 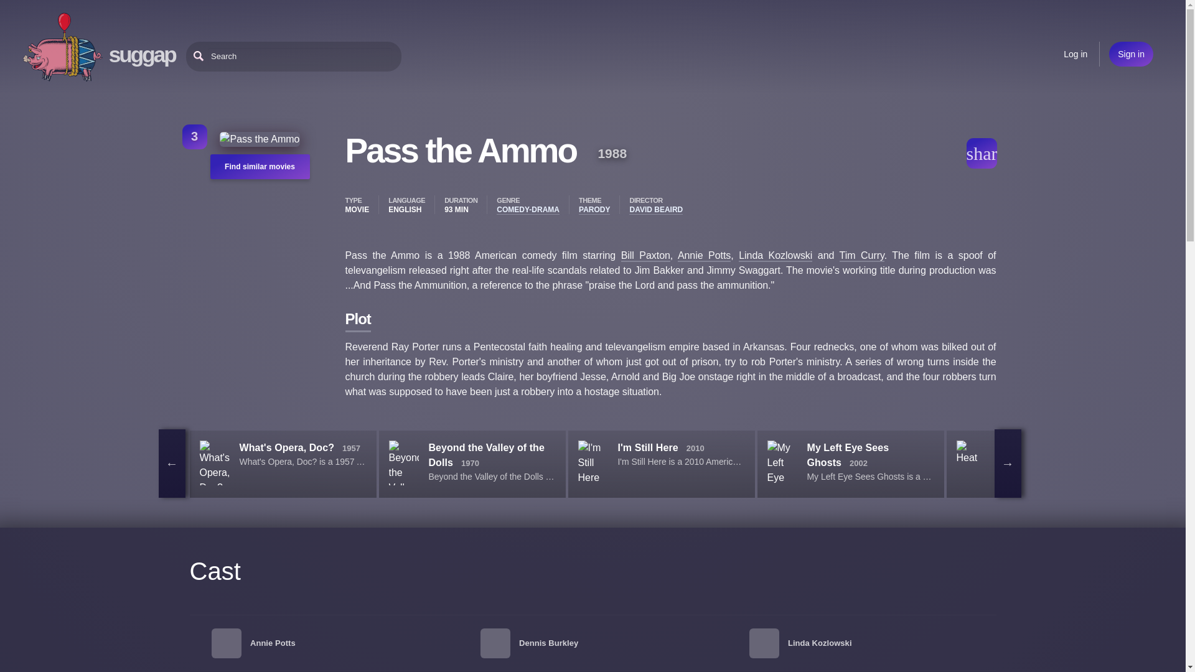 I want to click on What's Opera, Doc?, so click(x=286, y=447).